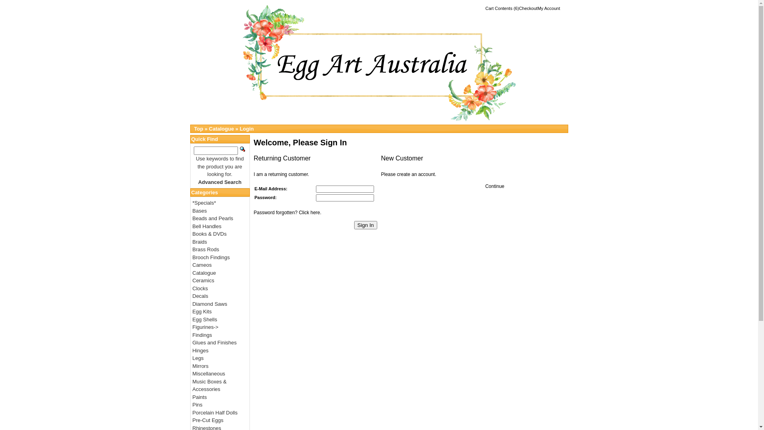 The height and width of the screenshot is (430, 764). Describe the element at coordinates (200, 397) in the screenshot. I see `Paints` at that location.